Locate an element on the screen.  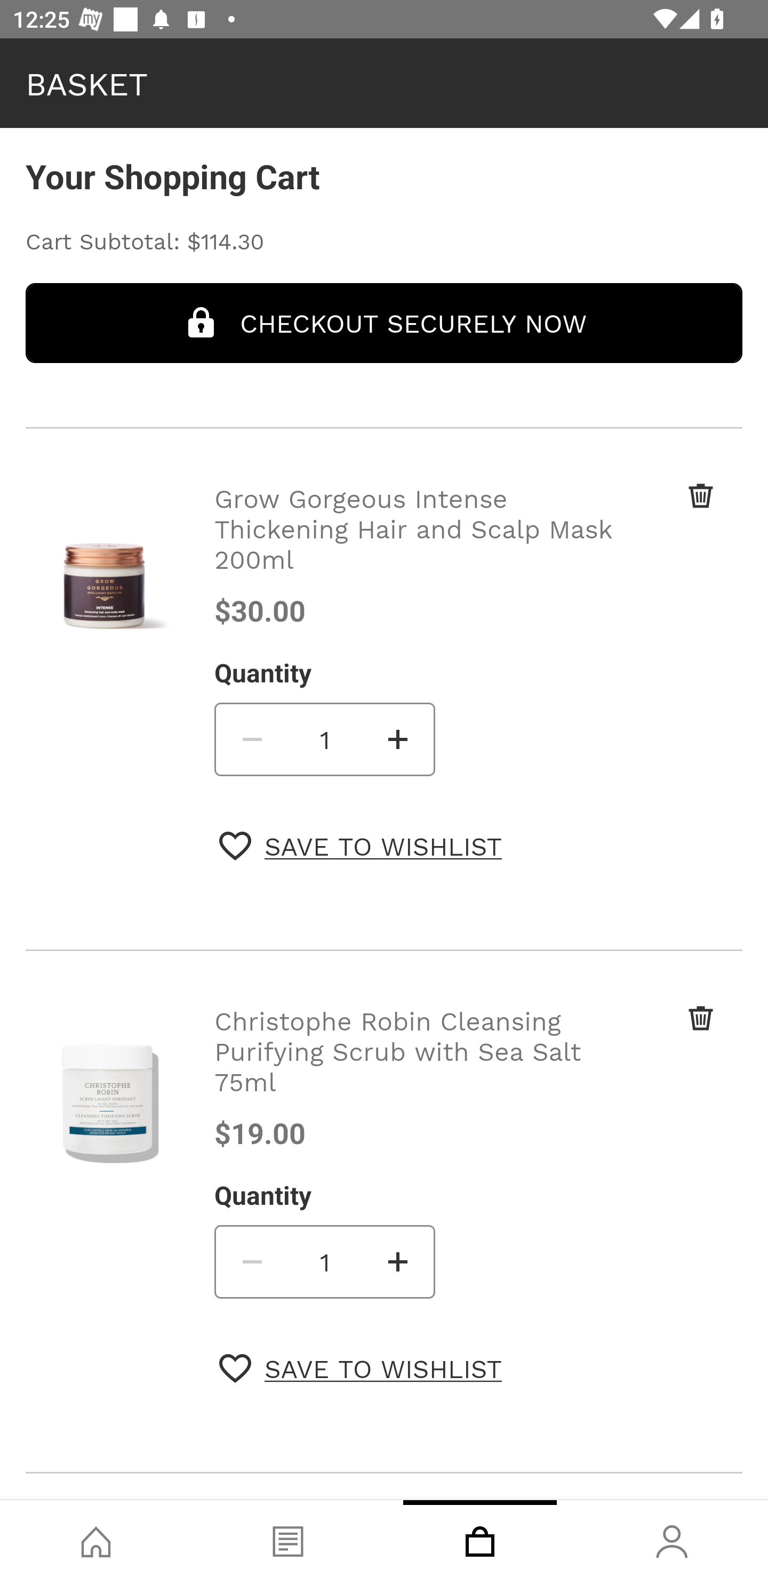
Blog, tab, 2 of 4 is located at coordinates (288, 1539).